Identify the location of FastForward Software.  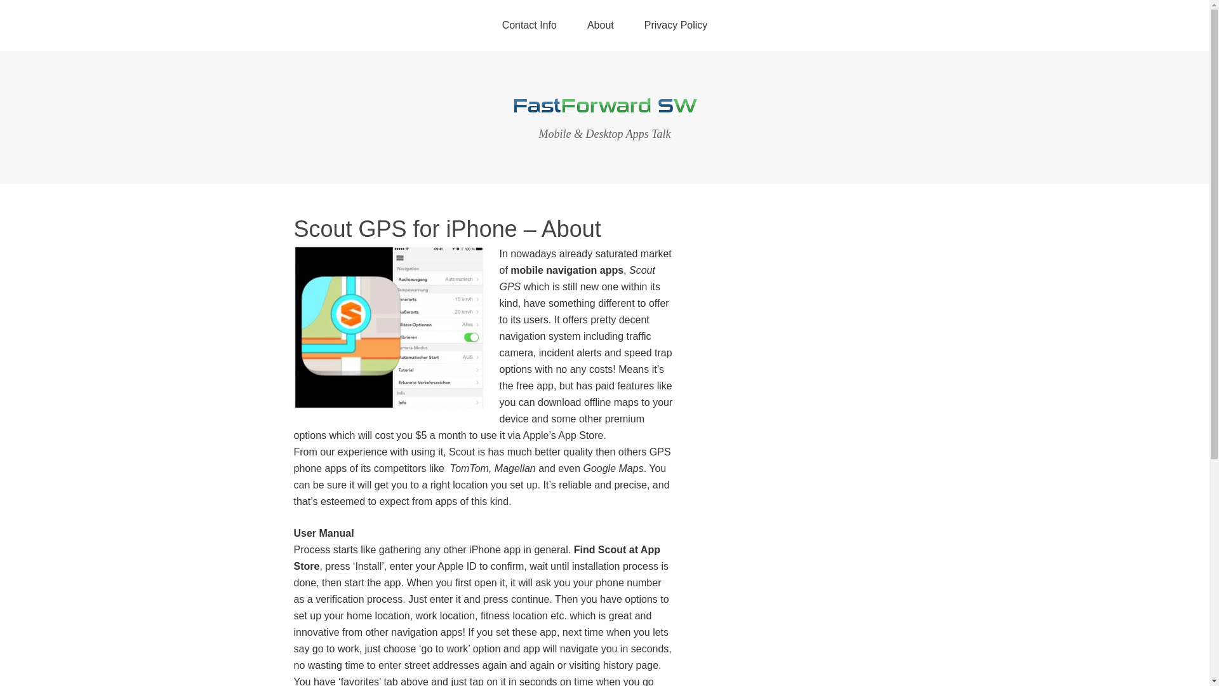
(604, 107).